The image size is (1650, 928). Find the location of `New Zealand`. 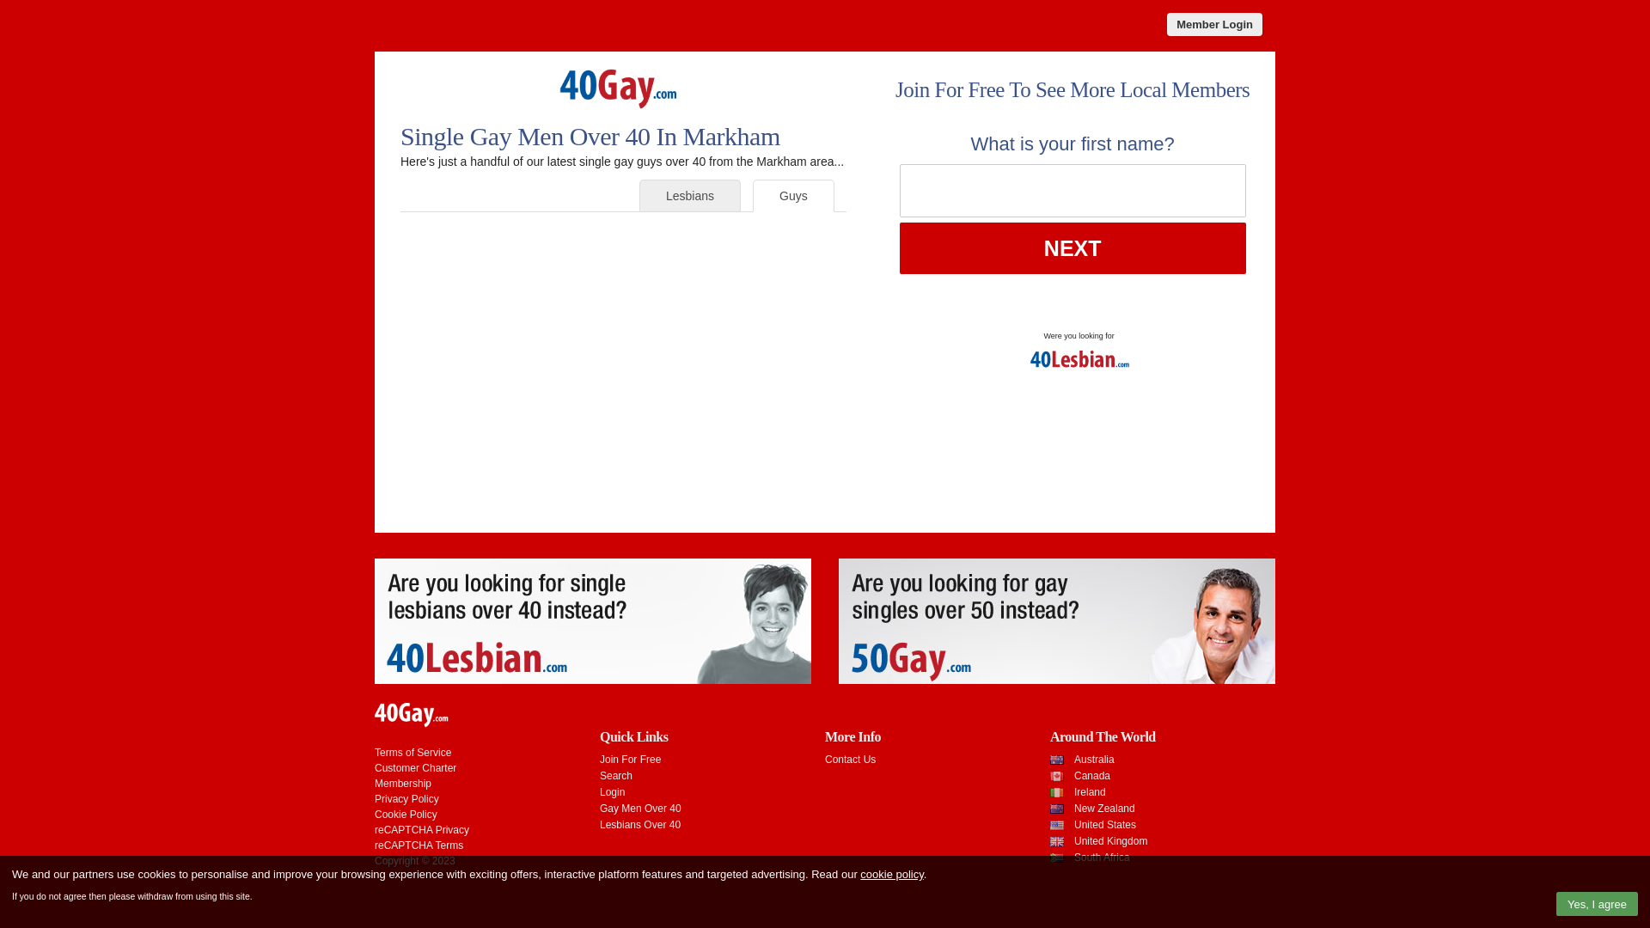

New Zealand is located at coordinates (1105, 809).